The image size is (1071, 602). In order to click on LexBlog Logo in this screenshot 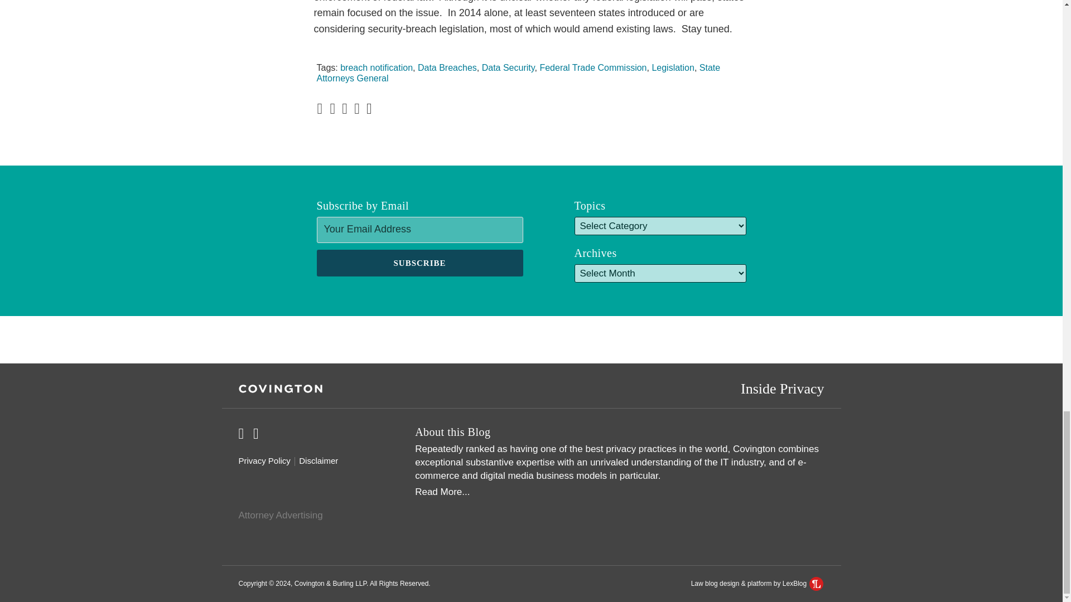, I will do `click(817, 583)`.